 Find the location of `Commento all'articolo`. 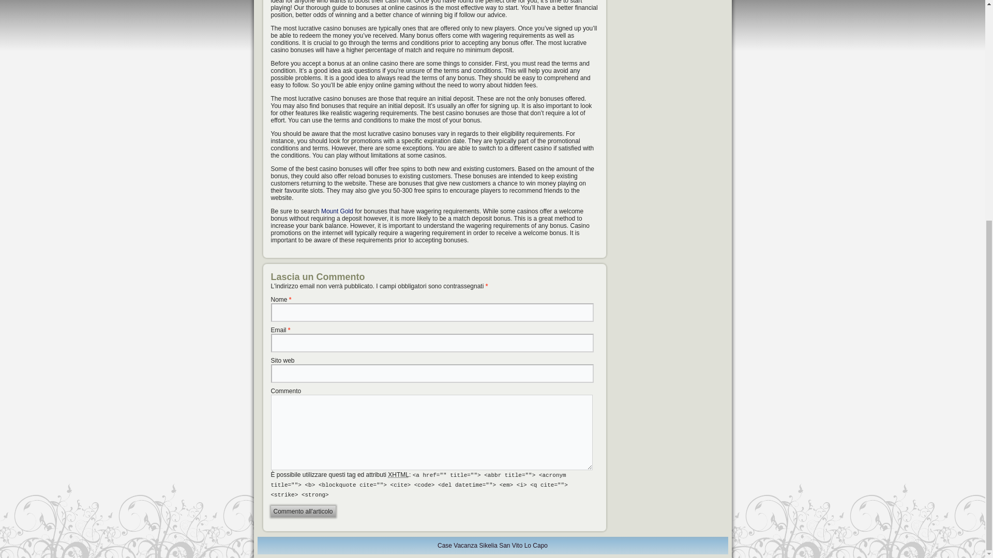

Commento all'articolo is located at coordinates (303, 512).